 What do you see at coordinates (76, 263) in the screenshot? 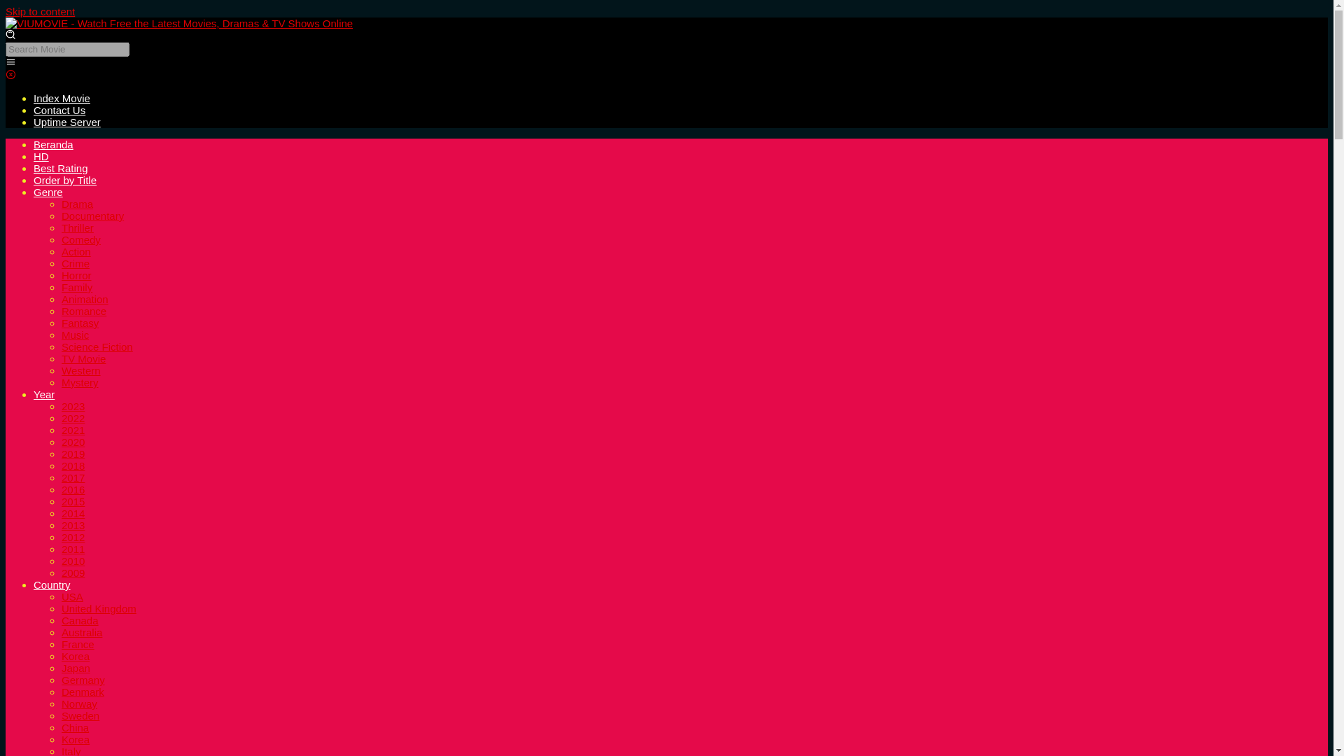
I see `Crime` at bounding box center [76, 263].